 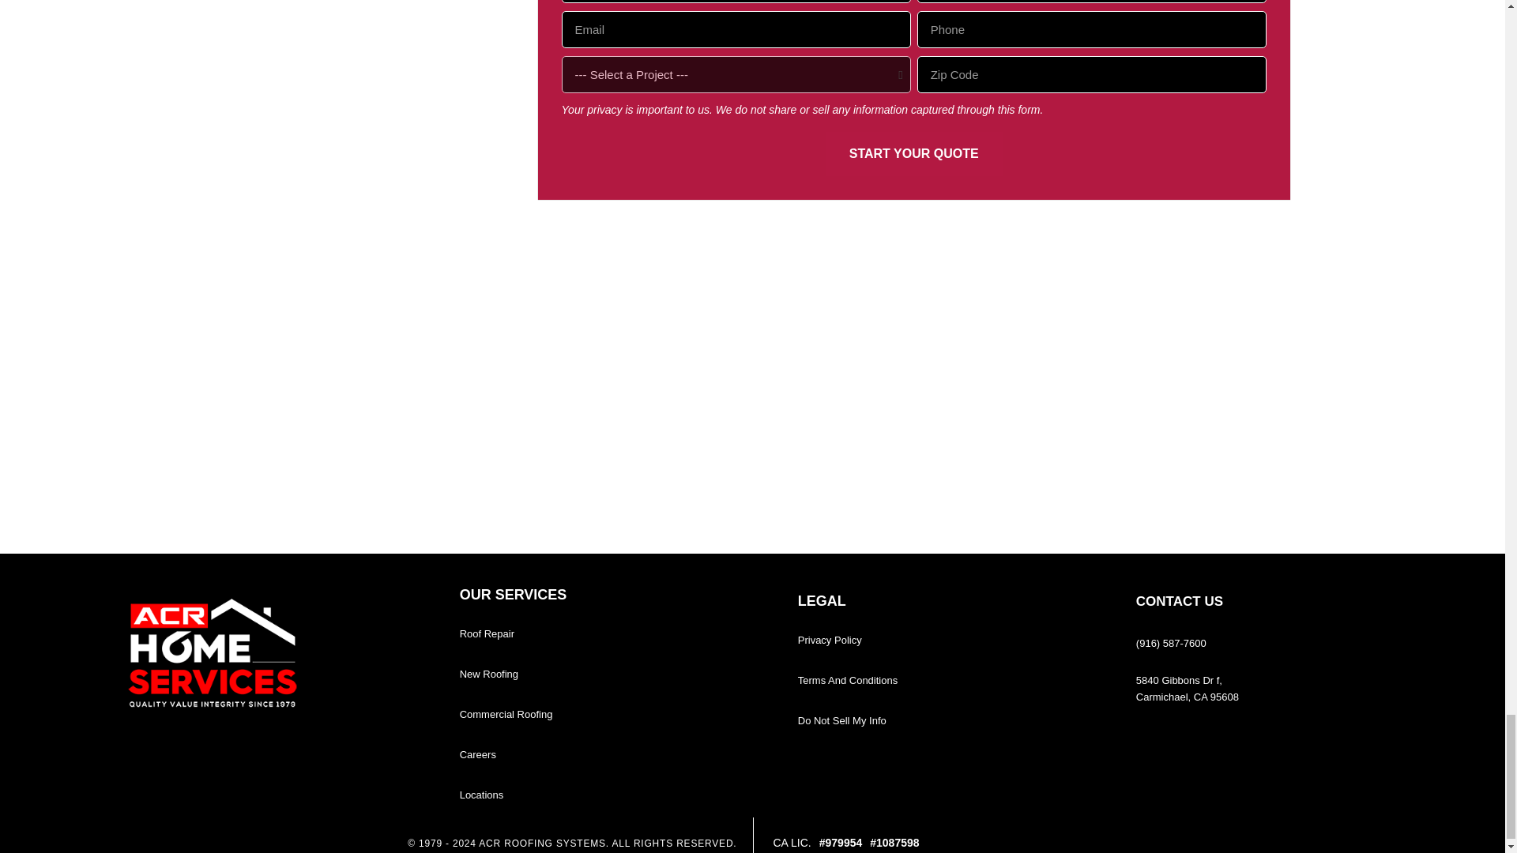 I want to click on Locations, so click(x=481, y=795).